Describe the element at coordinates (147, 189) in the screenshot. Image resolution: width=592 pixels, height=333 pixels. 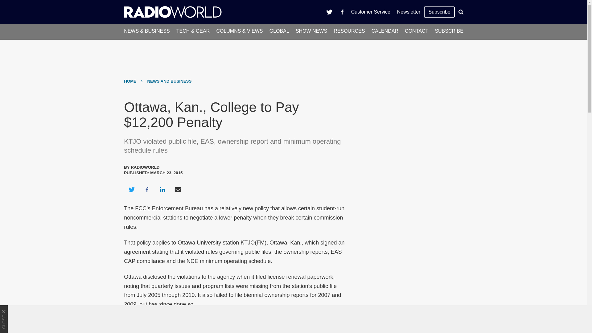
I see `Share on Facebook` at that location.